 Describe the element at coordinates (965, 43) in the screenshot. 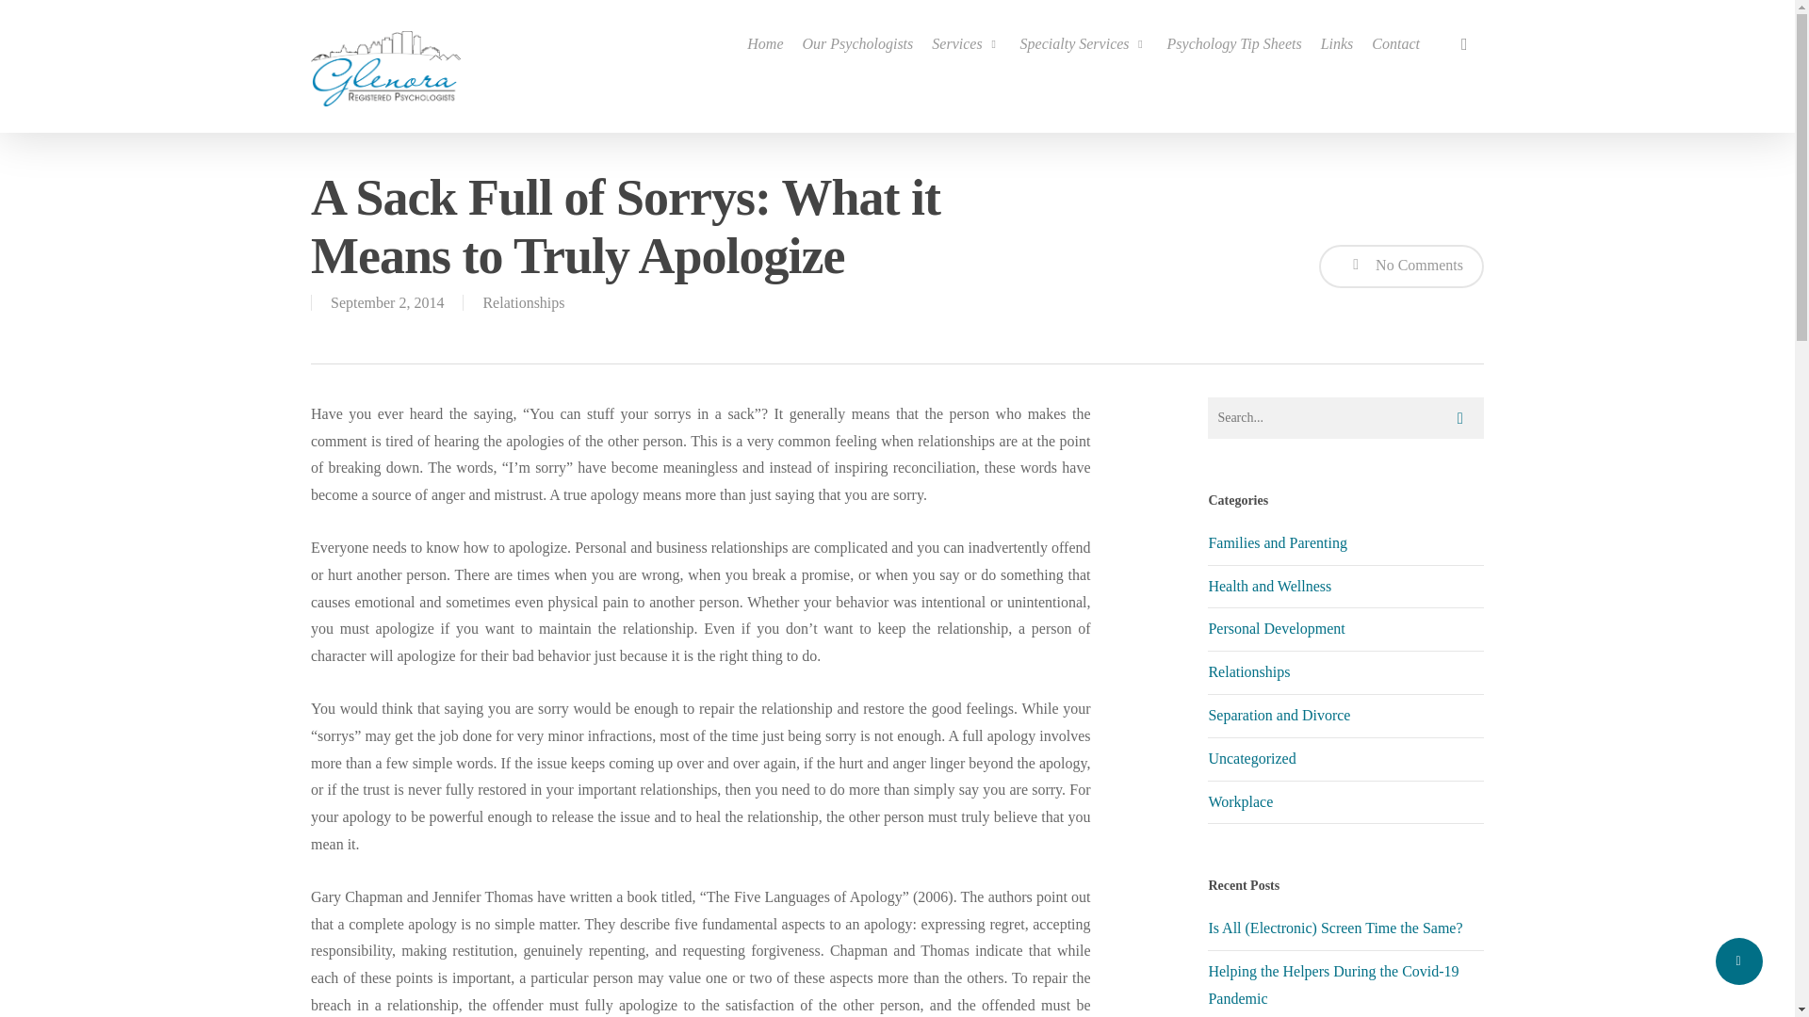

I see `Services` at that location.